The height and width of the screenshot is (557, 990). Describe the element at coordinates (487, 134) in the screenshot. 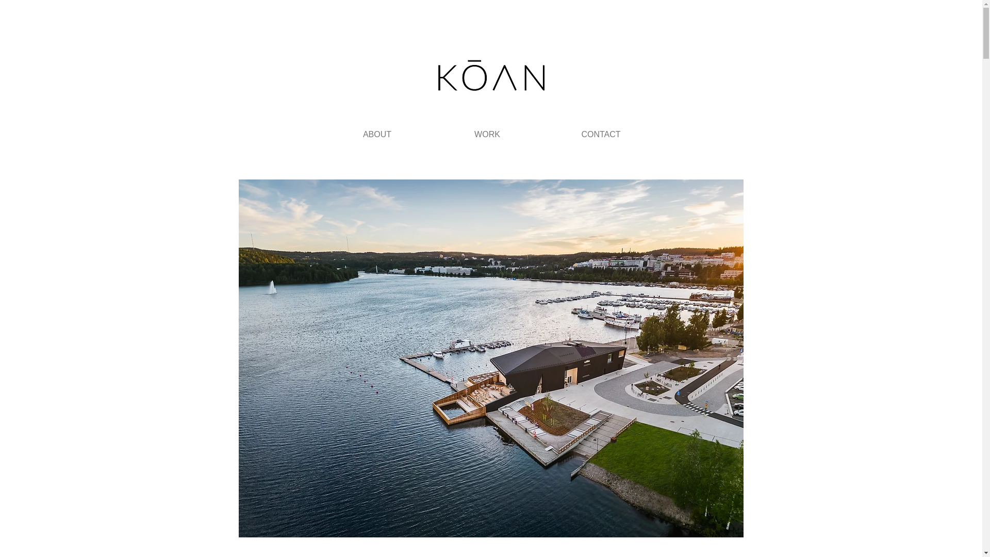

I see `WORK` at that location.